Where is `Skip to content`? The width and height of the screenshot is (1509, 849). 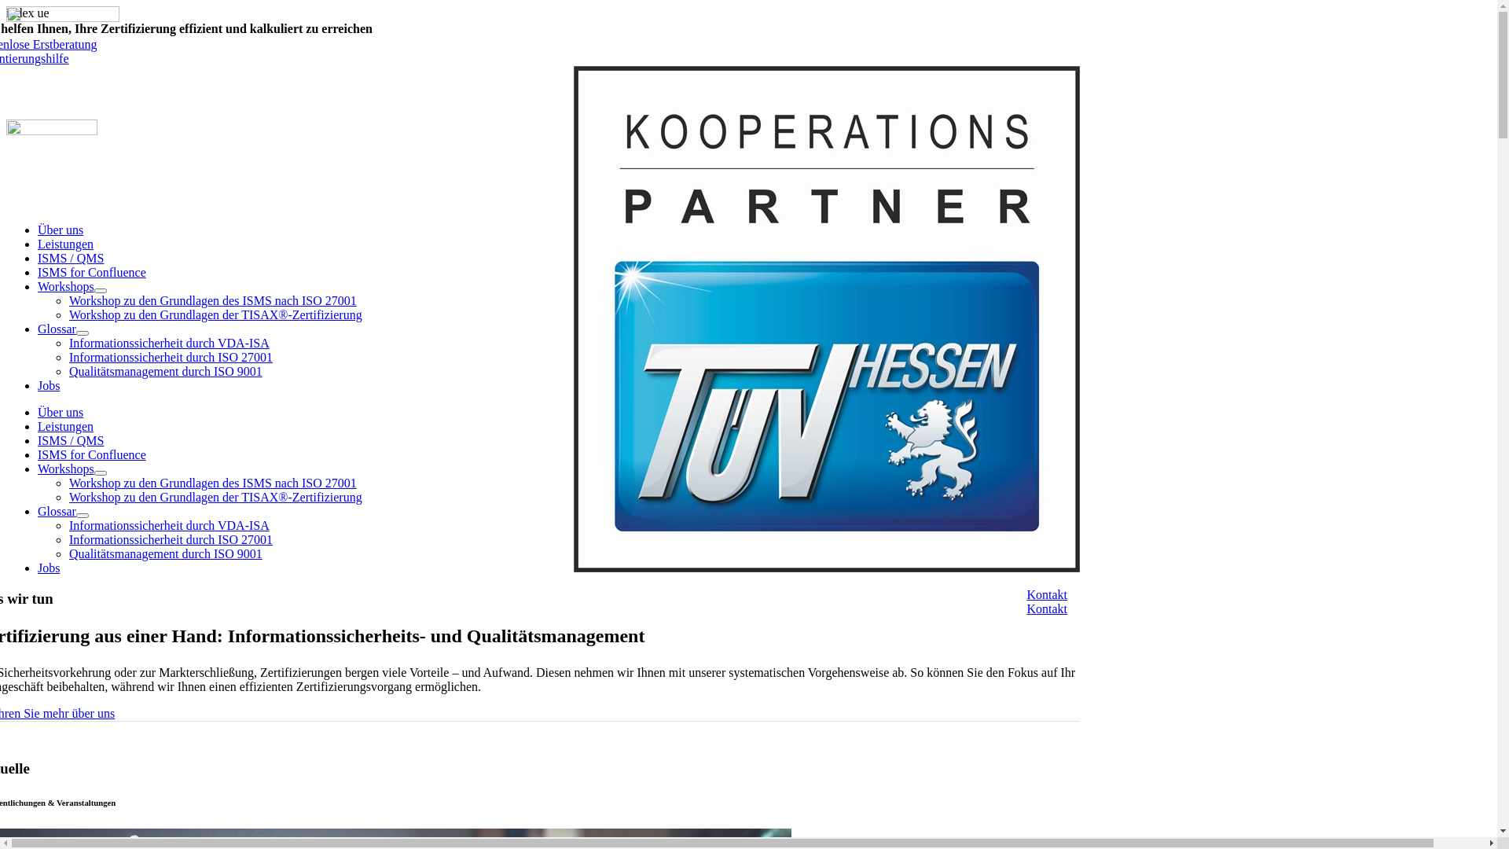 Skip to content is located at coordinates (6, 6).